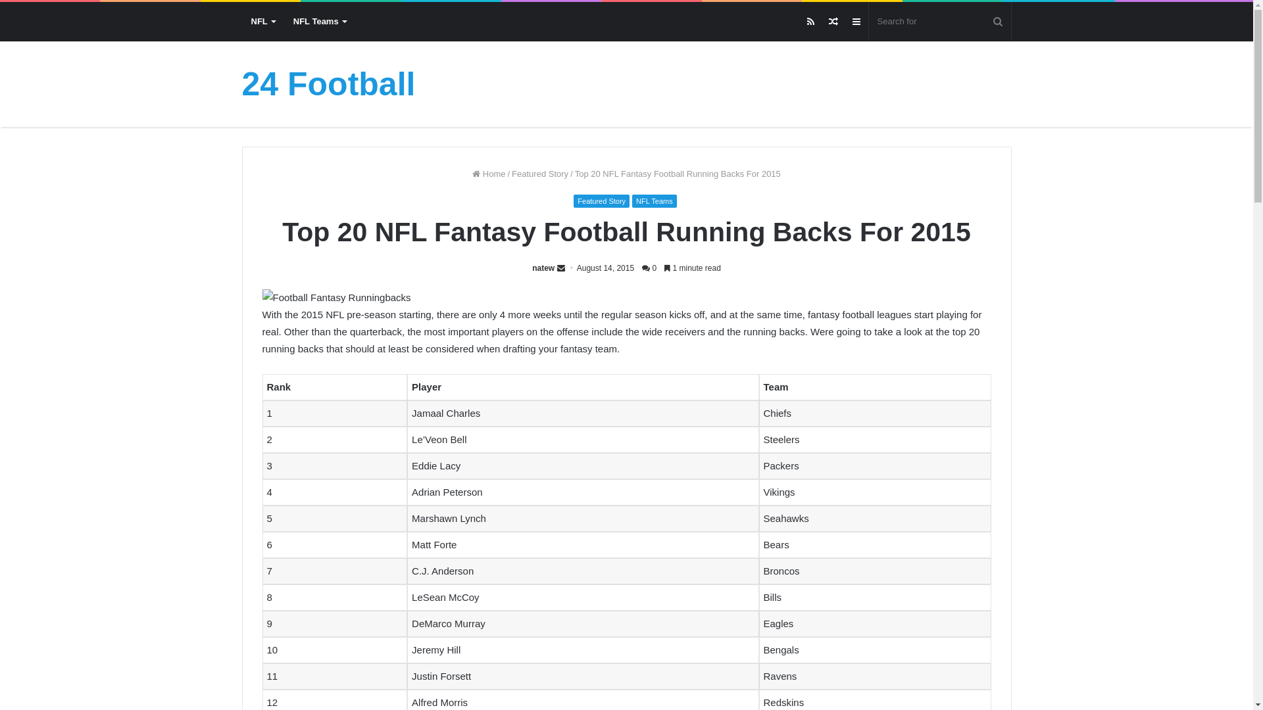 The height and width of the screenshot is (710, 1263). I want to click on Featured Story, so click(601, 201).